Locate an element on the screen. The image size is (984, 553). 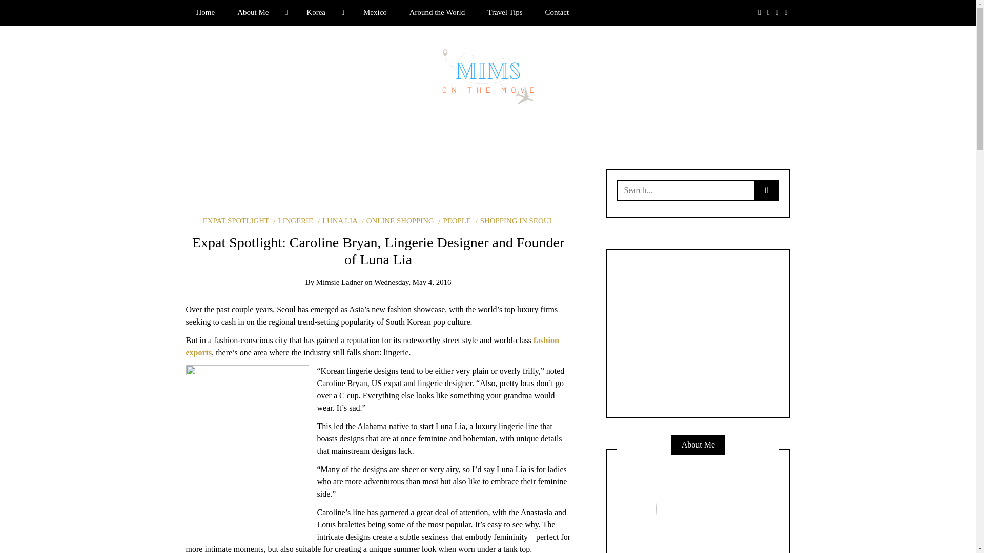
SHOPPING IN SEOUL is located at coordinates (515, 220).